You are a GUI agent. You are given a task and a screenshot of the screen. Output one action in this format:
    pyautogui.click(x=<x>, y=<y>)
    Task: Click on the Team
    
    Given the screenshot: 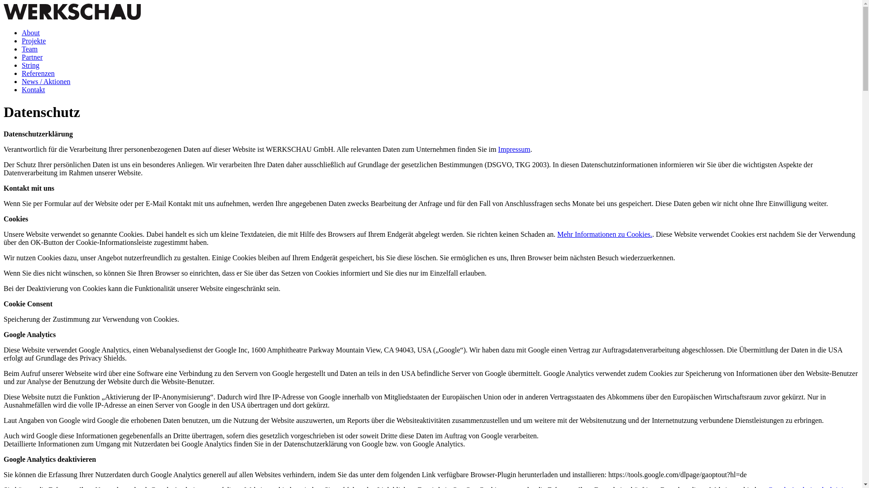 What is the action you would take?
    pyautogui.click(x=30, y=49)
    